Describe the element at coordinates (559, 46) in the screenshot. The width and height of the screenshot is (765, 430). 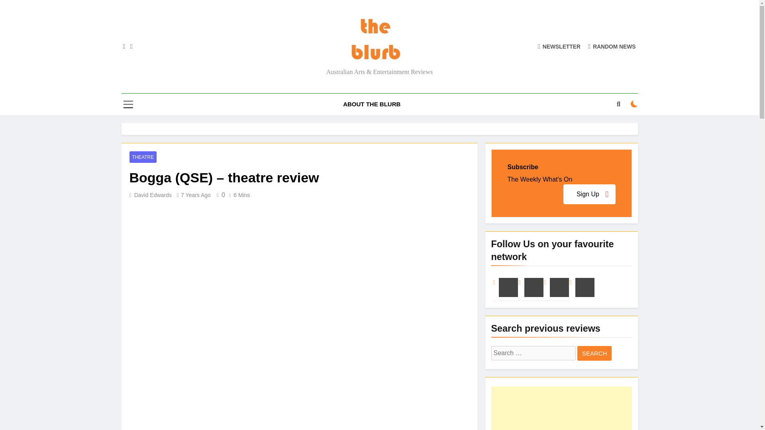
I see `NEWSLETTER` at that location.